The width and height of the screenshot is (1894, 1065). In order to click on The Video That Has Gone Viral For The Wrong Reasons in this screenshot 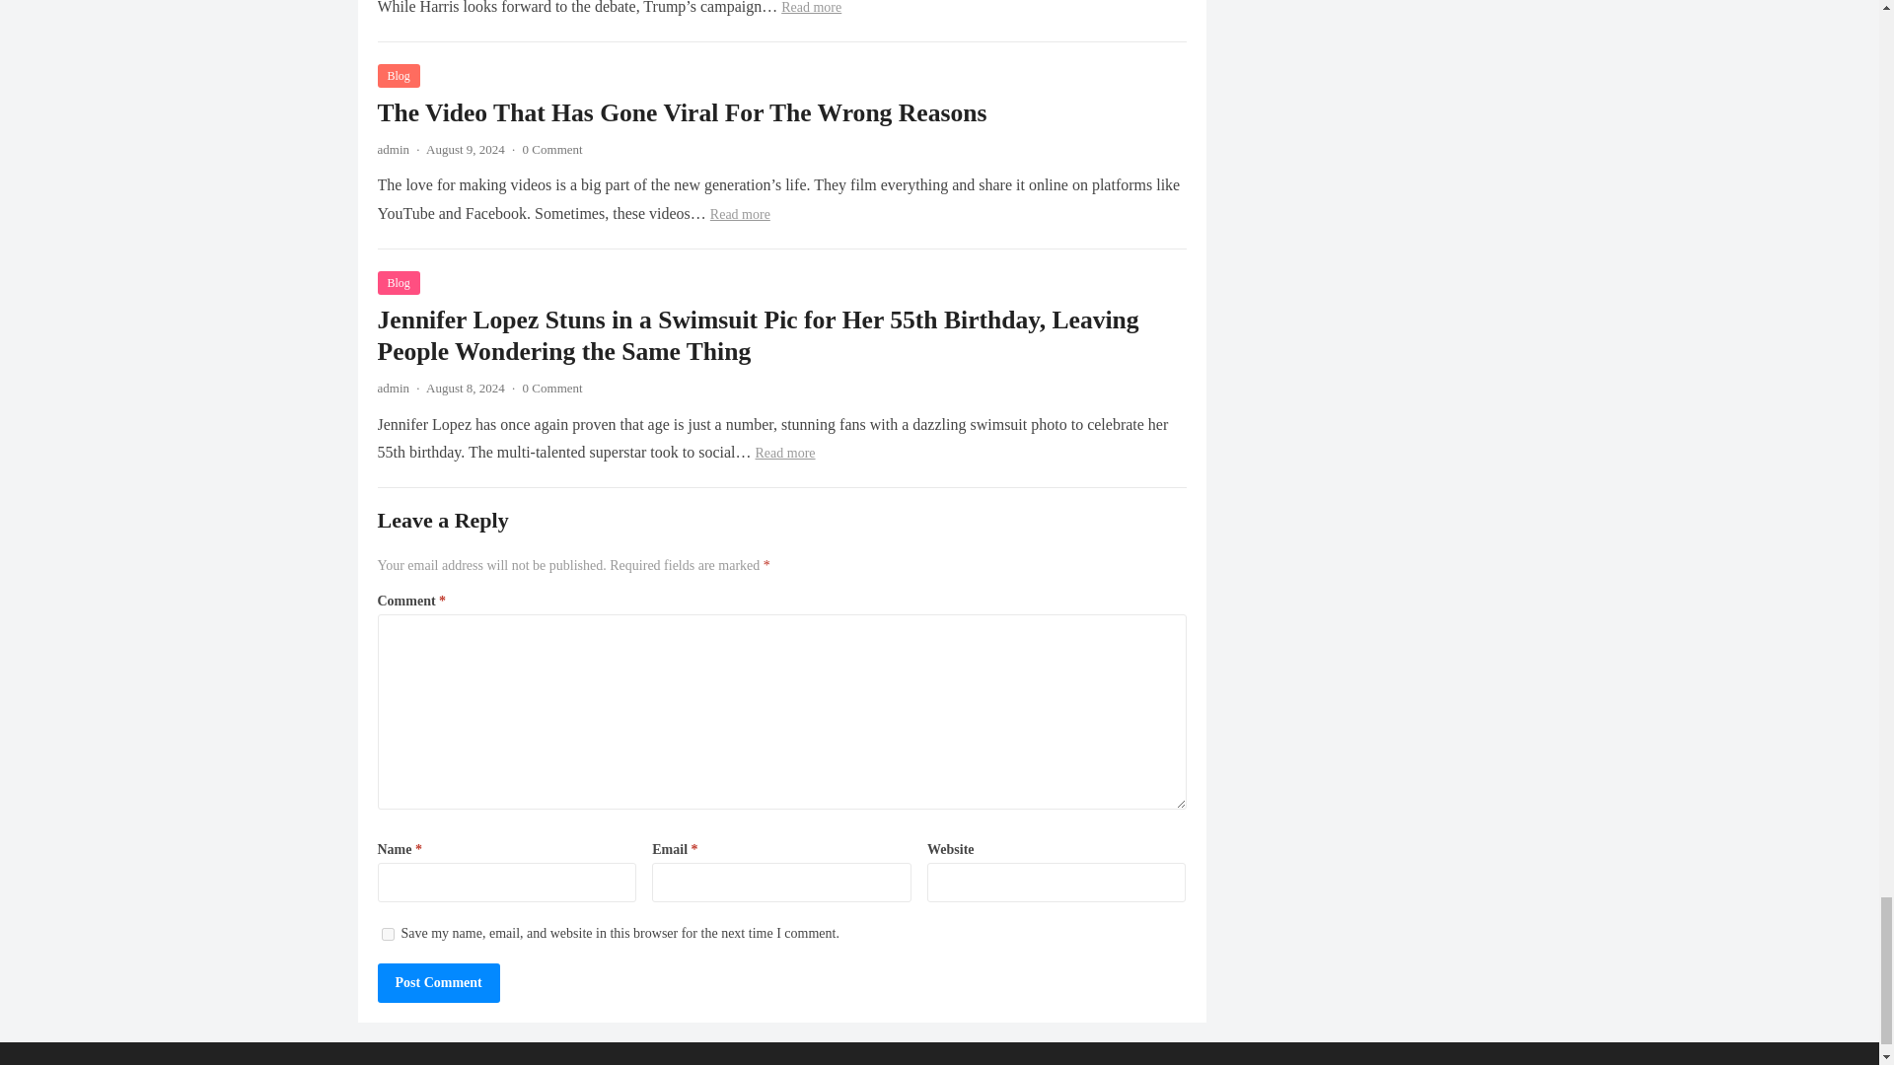, I will do `click(682, 112)`.